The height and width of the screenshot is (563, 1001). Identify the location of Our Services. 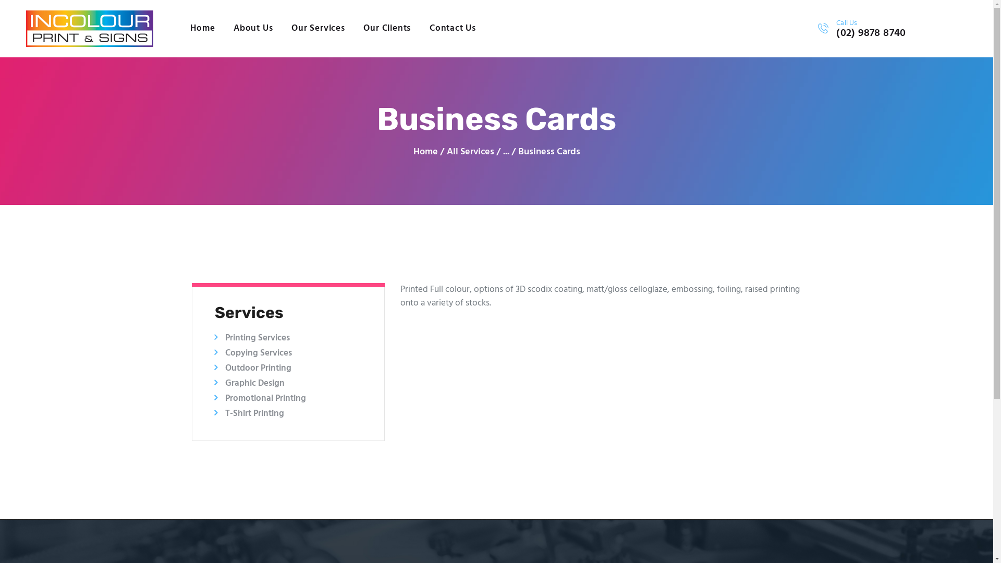
(318, 29).